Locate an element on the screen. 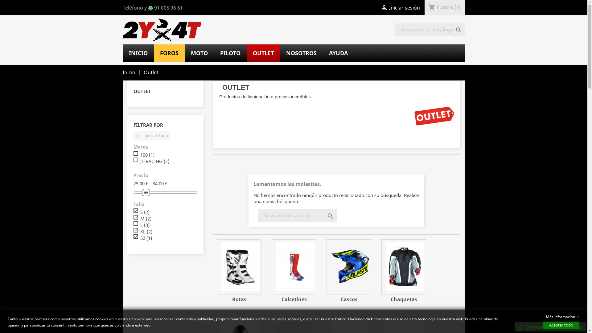 Image resolution: width=592 pixels, height=333 pixels. XL (2) is located at coordinates (146, 232).